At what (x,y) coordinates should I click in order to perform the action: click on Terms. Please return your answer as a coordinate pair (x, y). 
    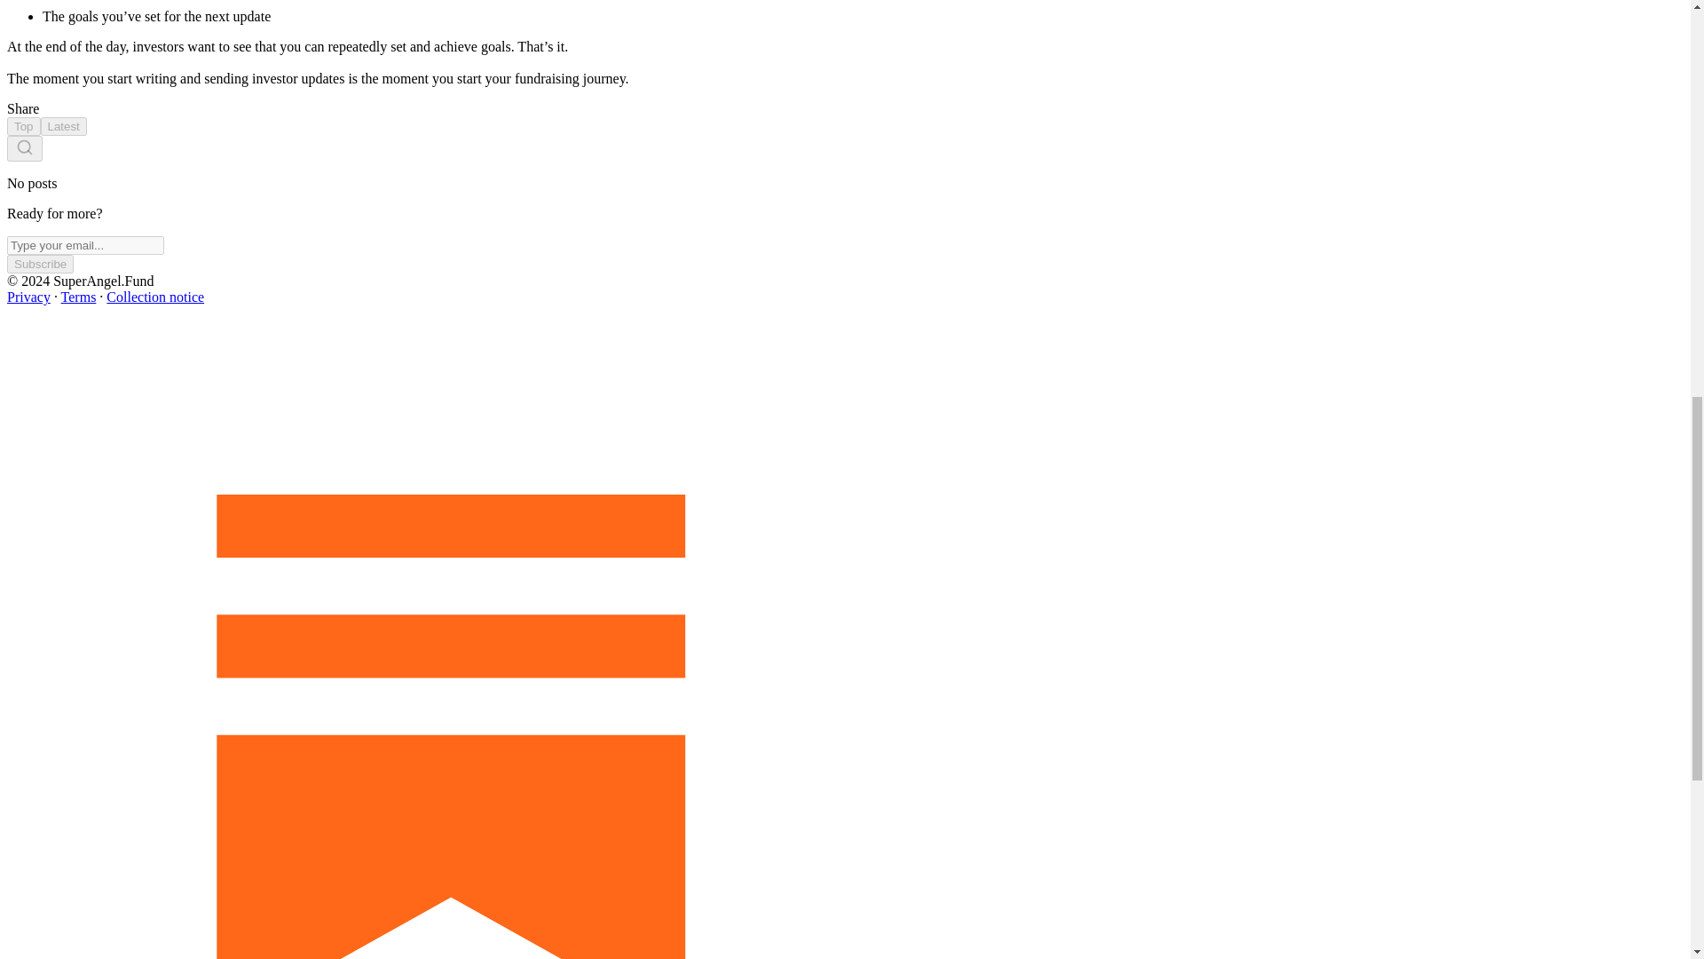
    Looking at the image, I should click on (79, 297).